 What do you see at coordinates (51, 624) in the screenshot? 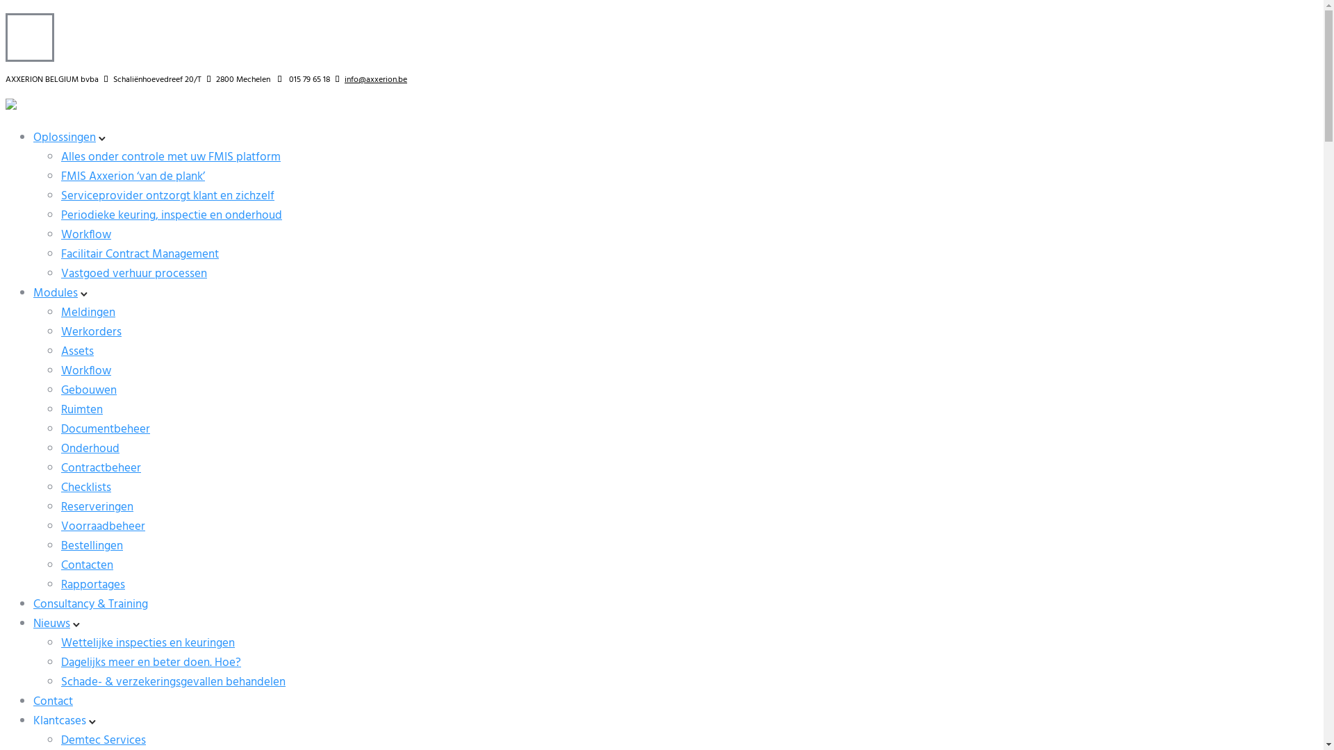
I see `Nieuws` at bounding box center [51, 624].